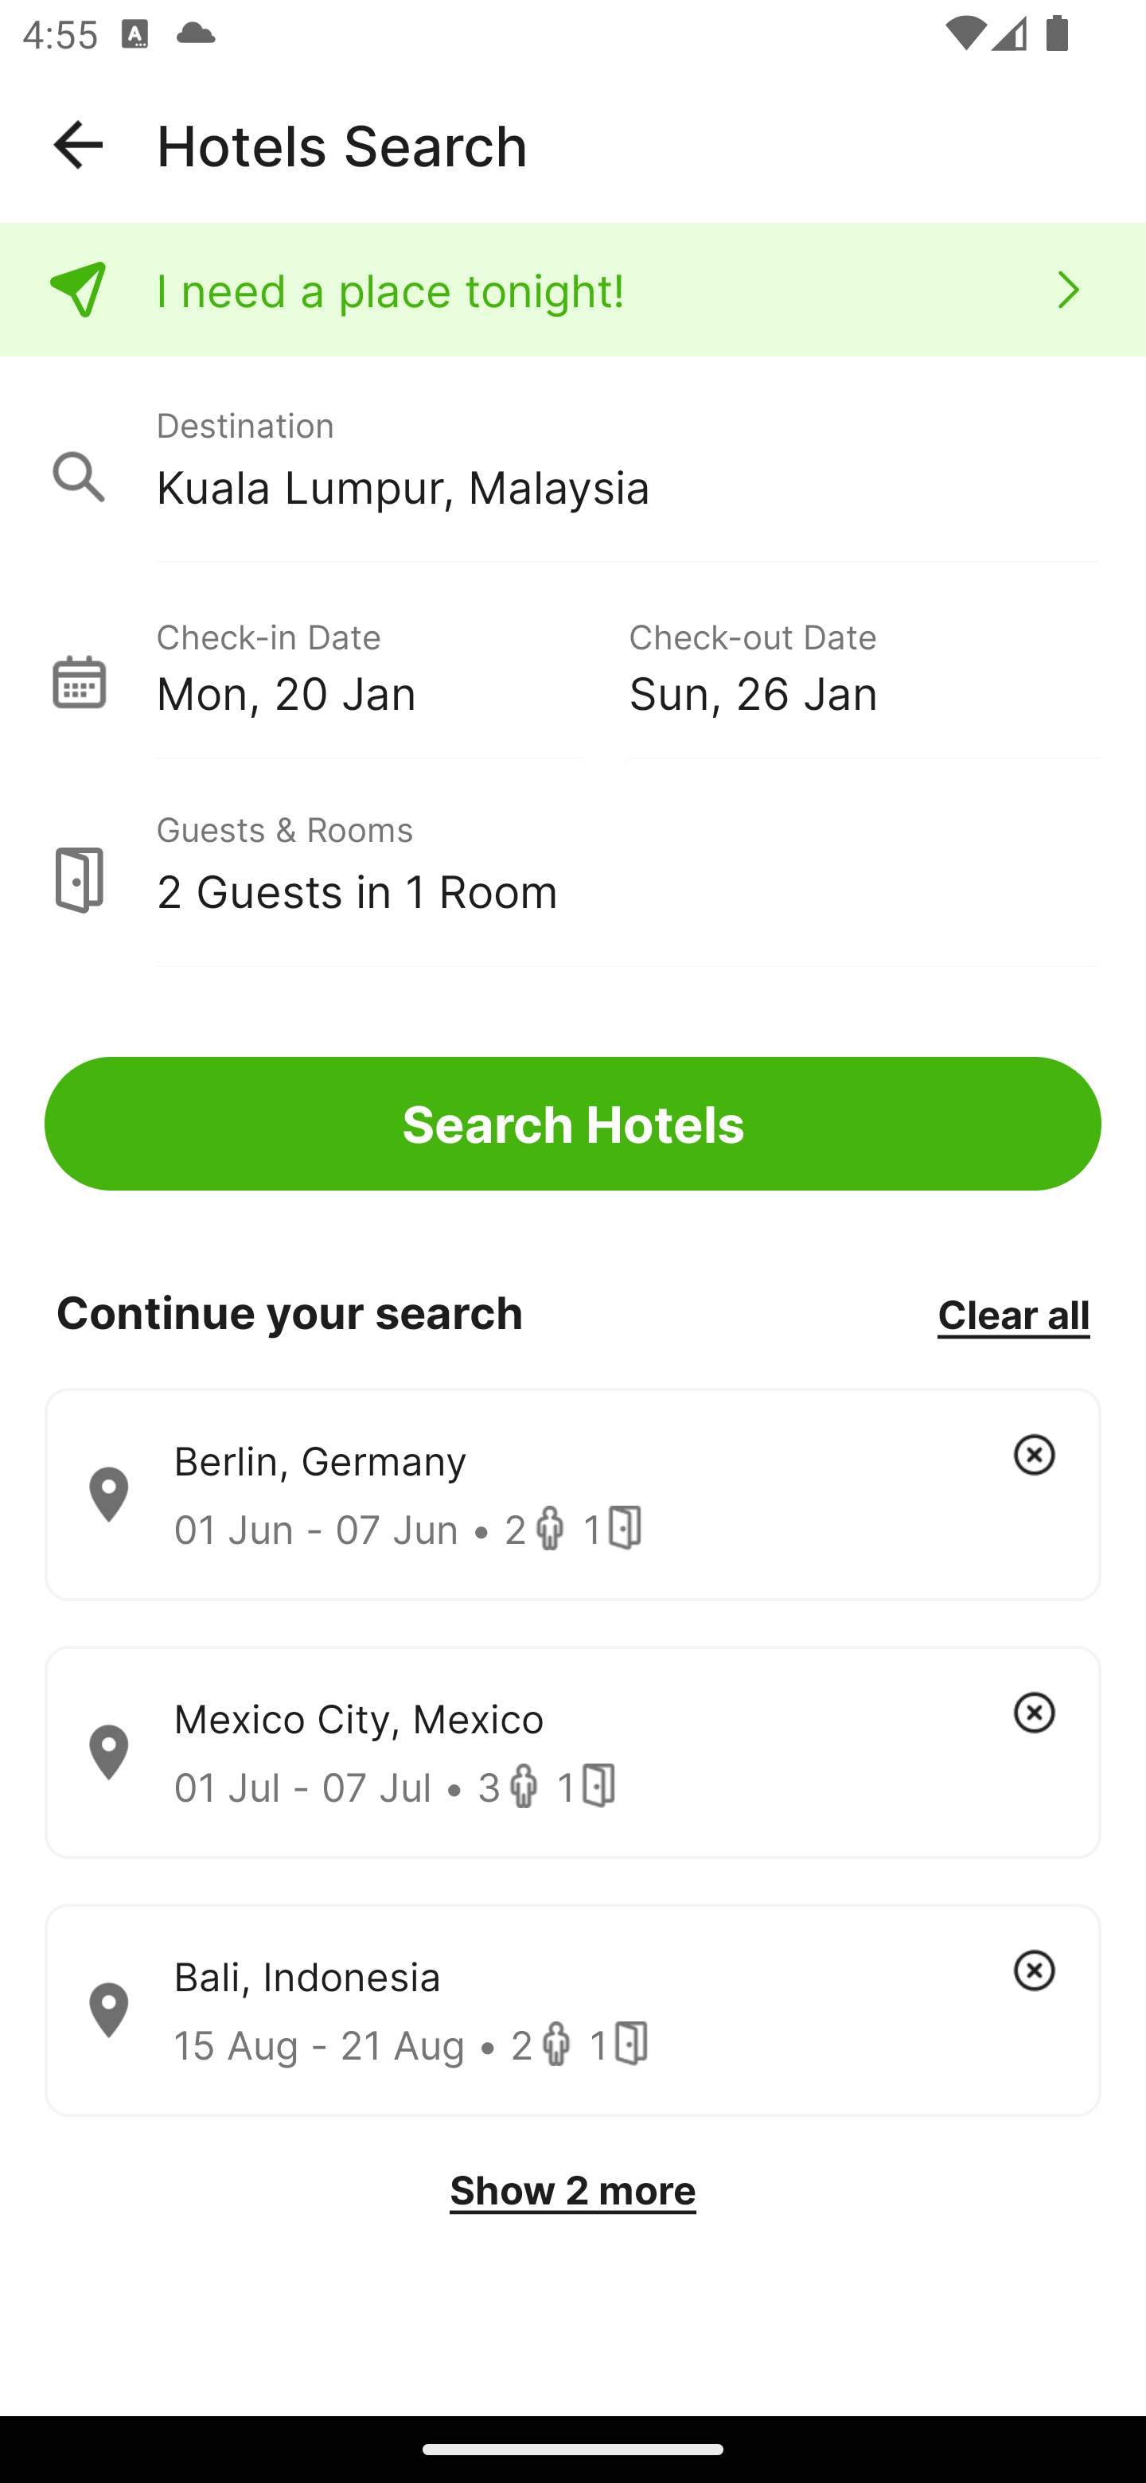 The height and width of the screenshot is (2483, 1146). I want to click on Mexico City, Mexico 01 Jul - 07 Jul • 3  1 , so click(573, 1752).